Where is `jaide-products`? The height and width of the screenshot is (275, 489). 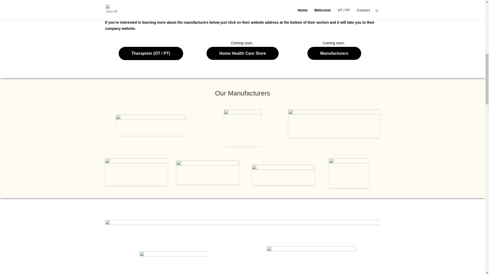
jaide-products is located at coordinates (136, 172).